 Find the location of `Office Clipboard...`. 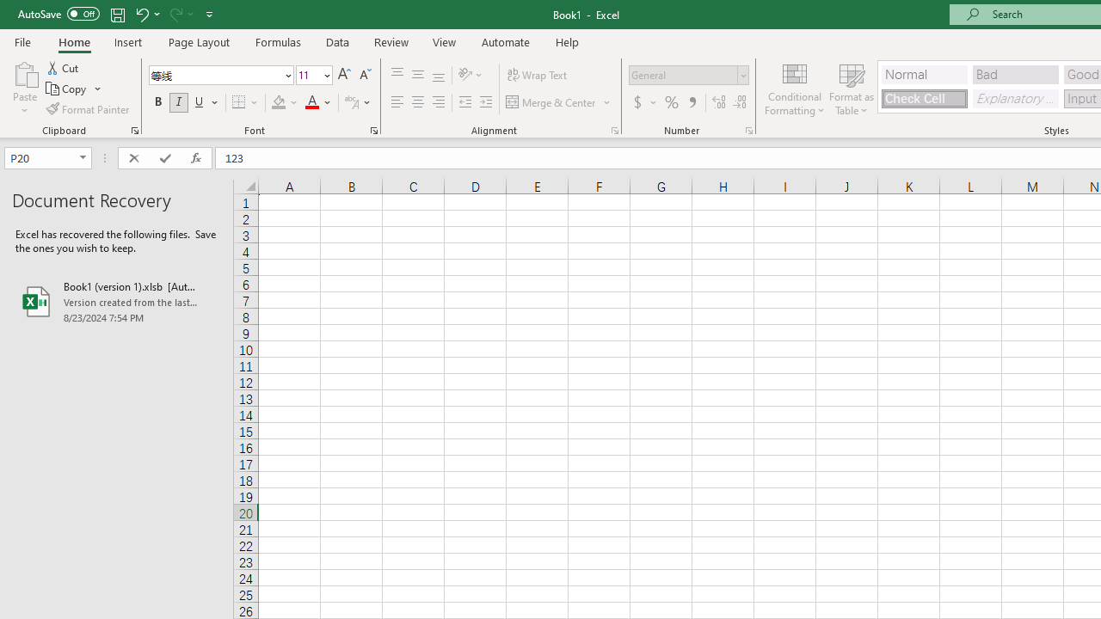

Office Clipboard... is located at coordinates (134, 131).